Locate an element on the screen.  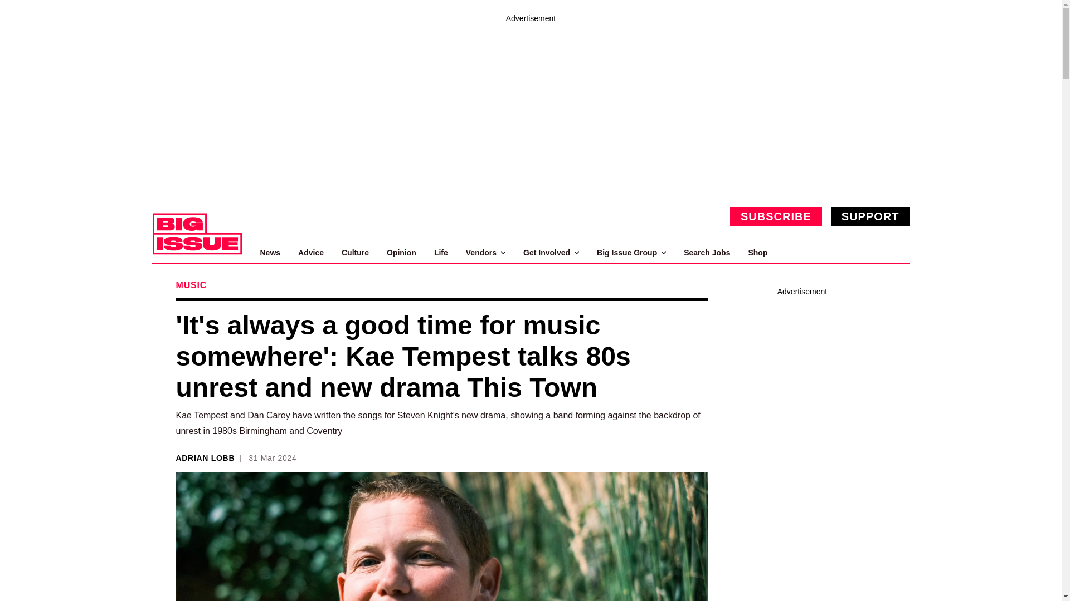
Opinion is located at coordinates (401, 253).